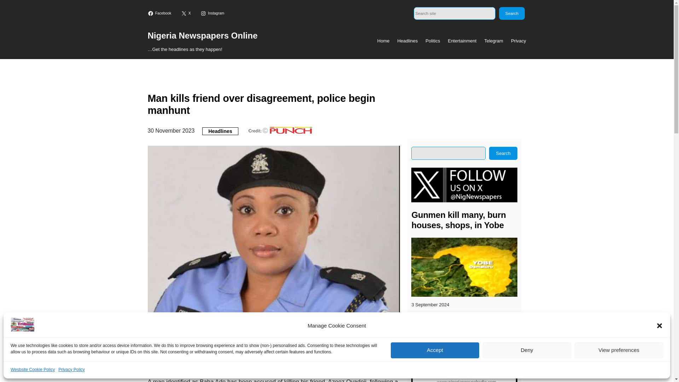  Describe the element at coordinates (187, 13) in the screenshot. I see `X` at that location.